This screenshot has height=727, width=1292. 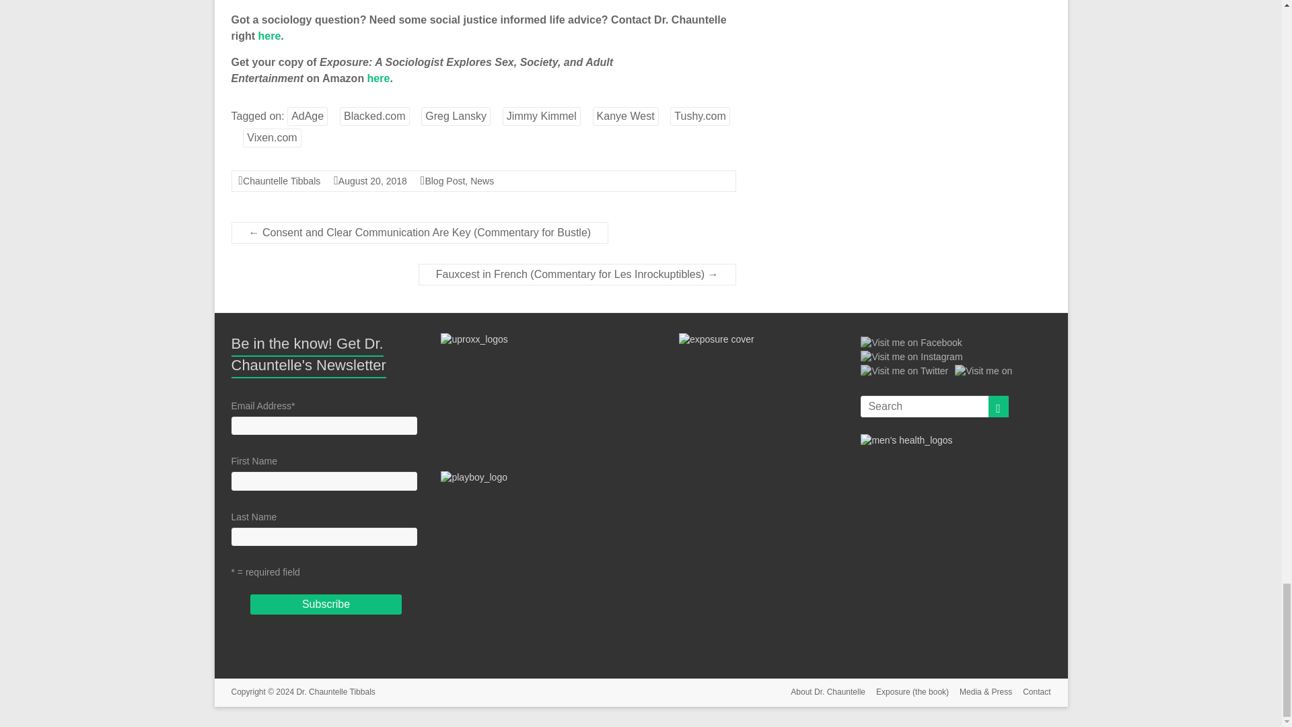 I want to click on Chauntelle Tibbals, so click(x=281, y=180).